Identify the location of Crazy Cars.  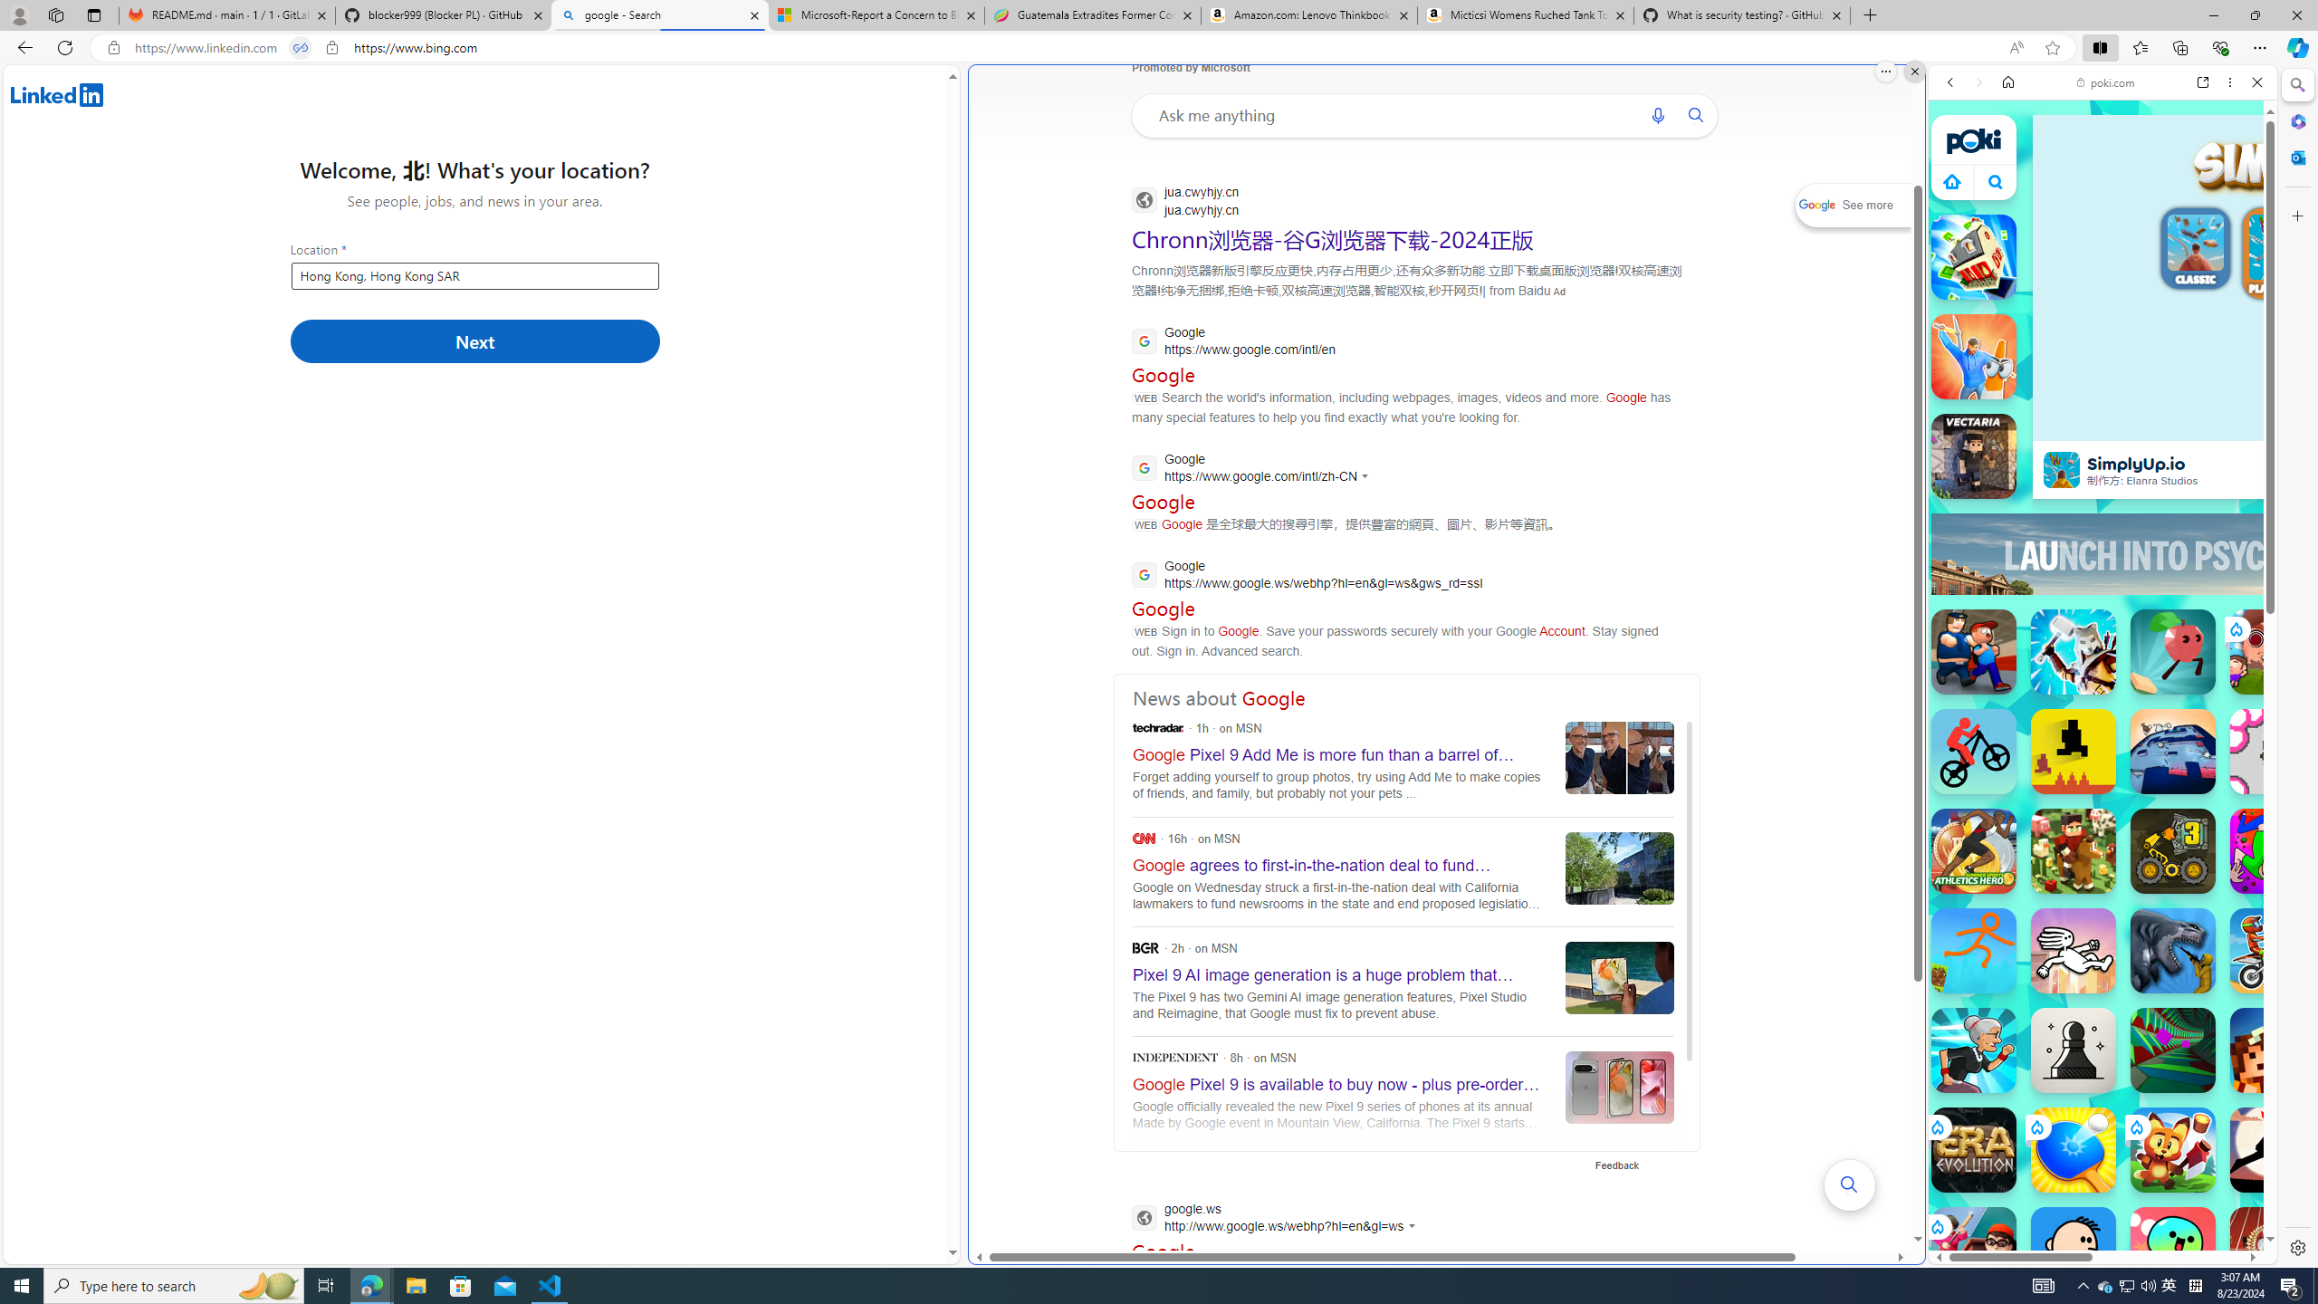
(2260, 915).